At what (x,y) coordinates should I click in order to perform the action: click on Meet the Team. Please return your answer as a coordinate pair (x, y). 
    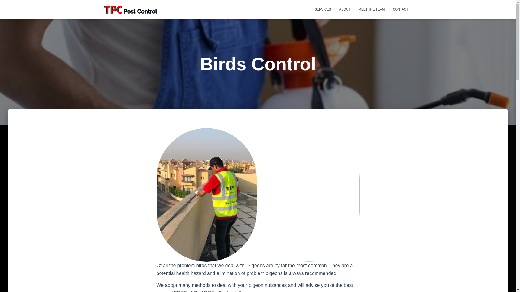
    Looking at the image, I should click on (372, 9).